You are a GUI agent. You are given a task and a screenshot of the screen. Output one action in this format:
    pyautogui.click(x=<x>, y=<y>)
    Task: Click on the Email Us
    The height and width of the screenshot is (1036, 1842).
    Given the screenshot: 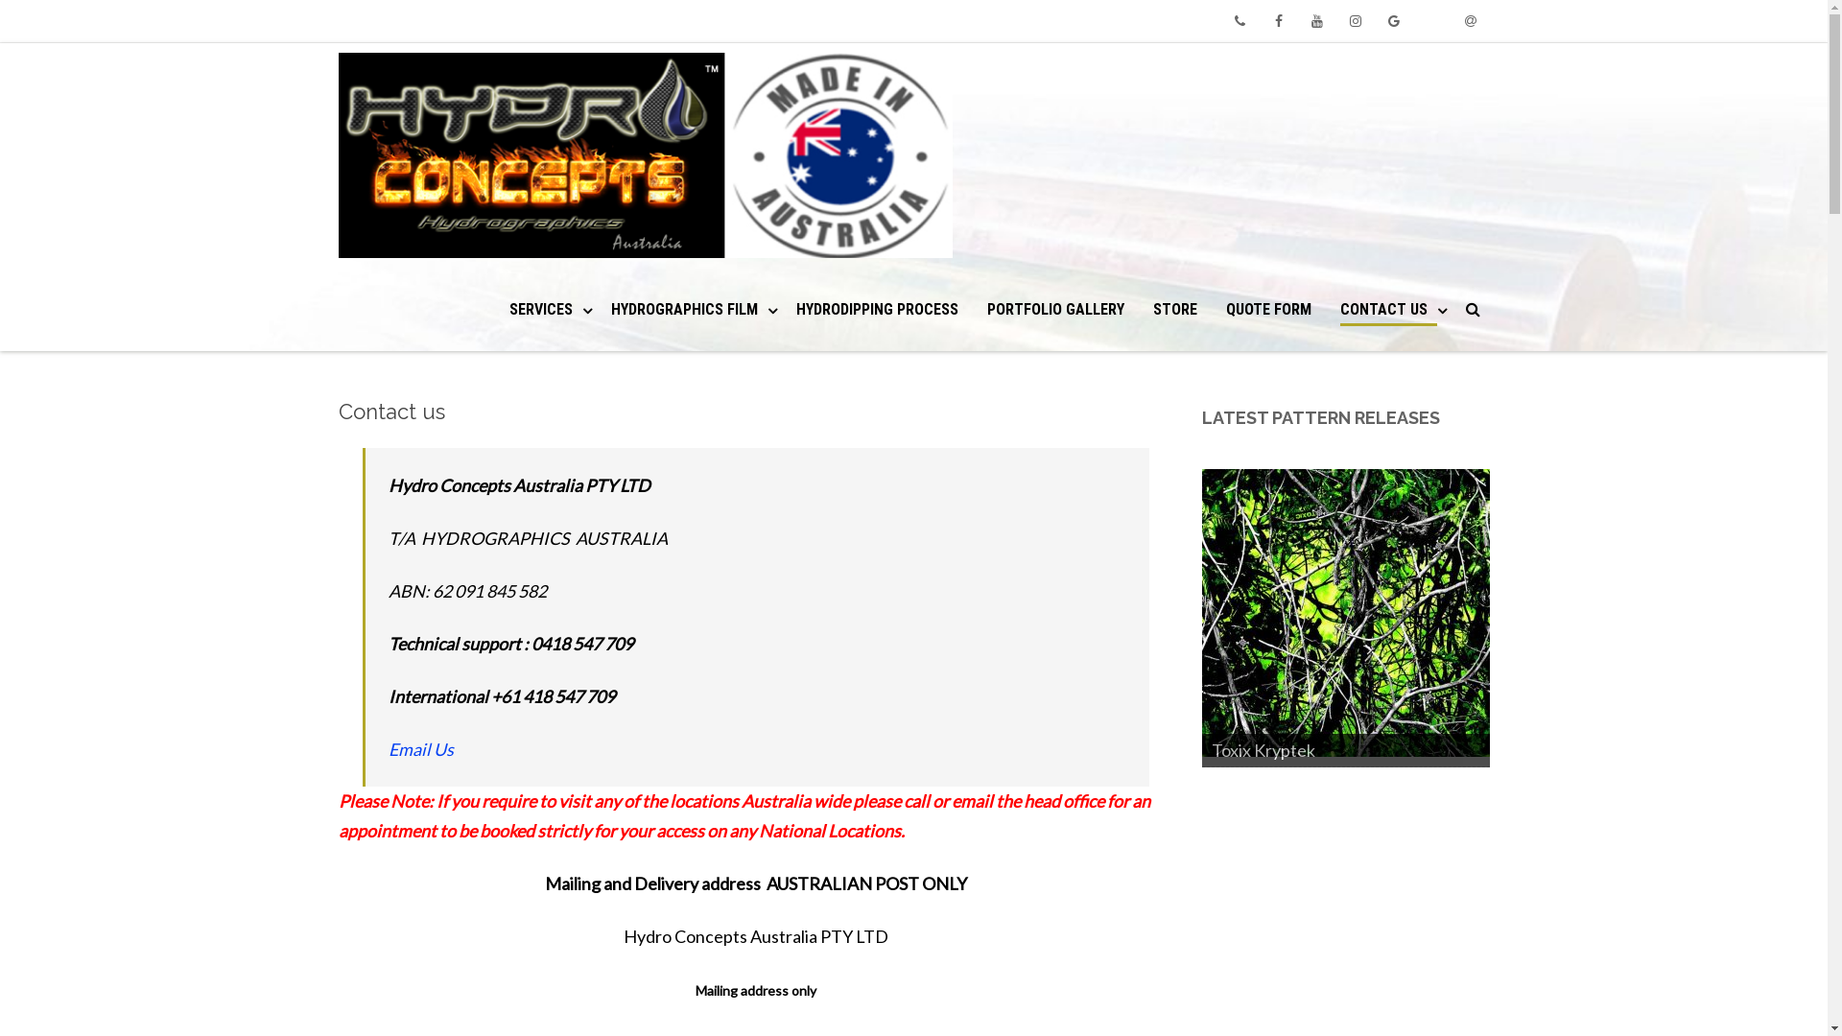 What is the action you would take?
    pyautogui.click(x=420, y=748)
    